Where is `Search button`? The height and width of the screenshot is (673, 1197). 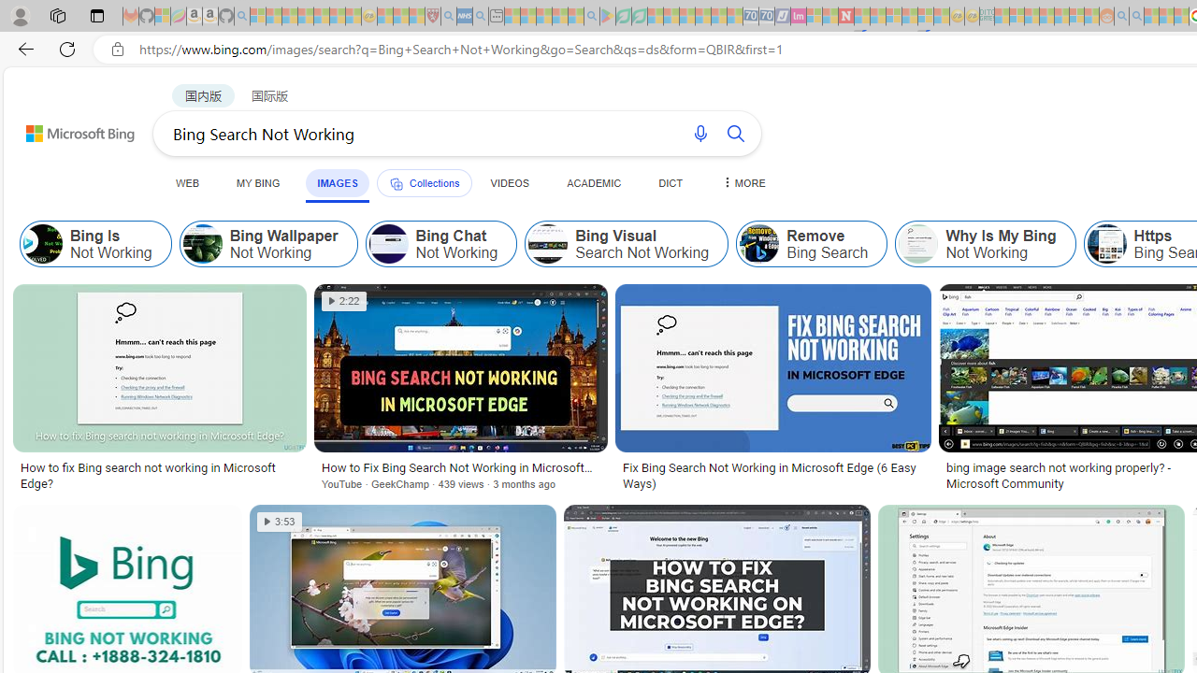
Search button is located at coordinates (735, 133).